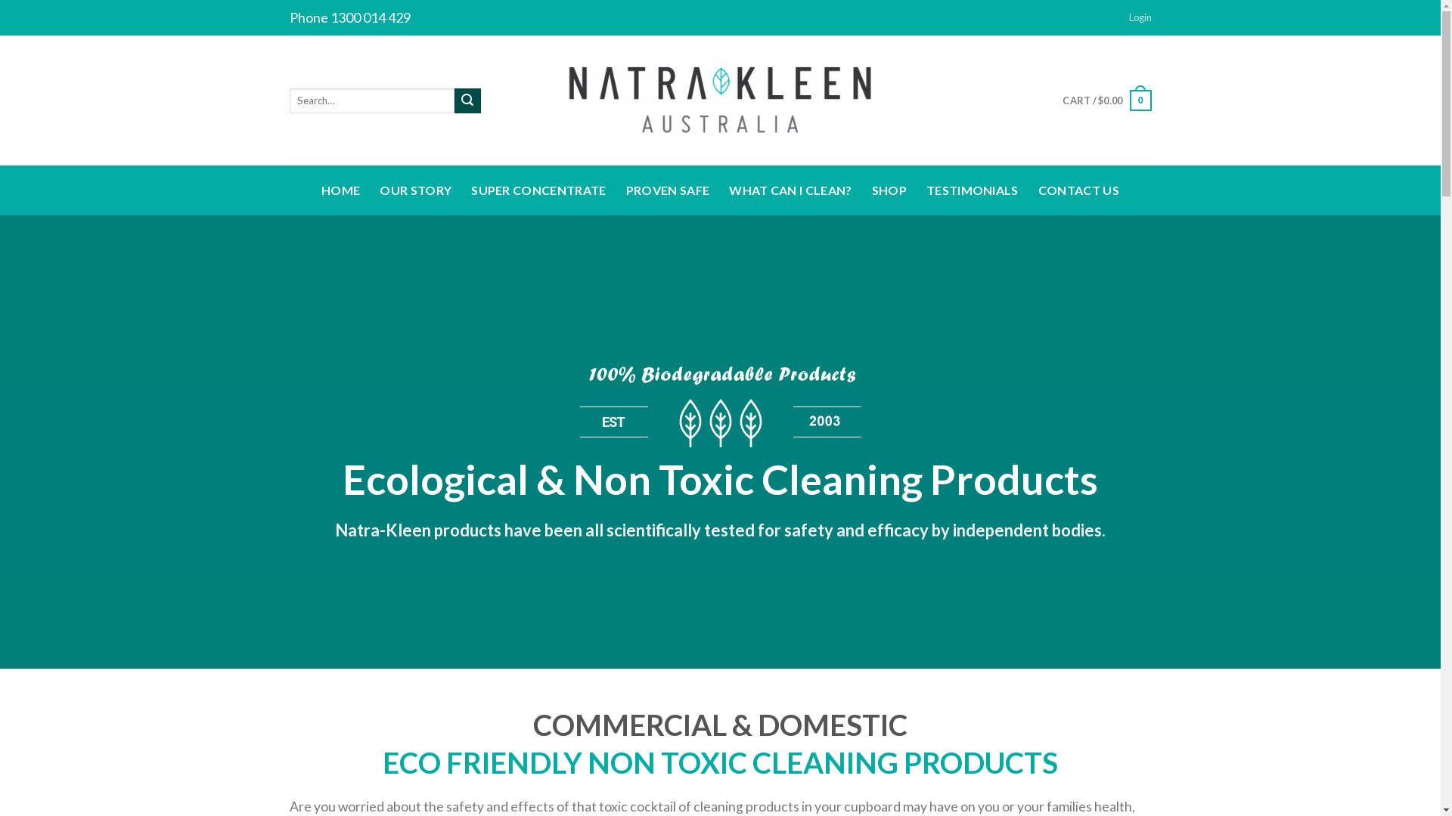 This screenshot has width=1452, height=816. I want to click on WHAT CAN I CLEAN?, so click(790, 190).